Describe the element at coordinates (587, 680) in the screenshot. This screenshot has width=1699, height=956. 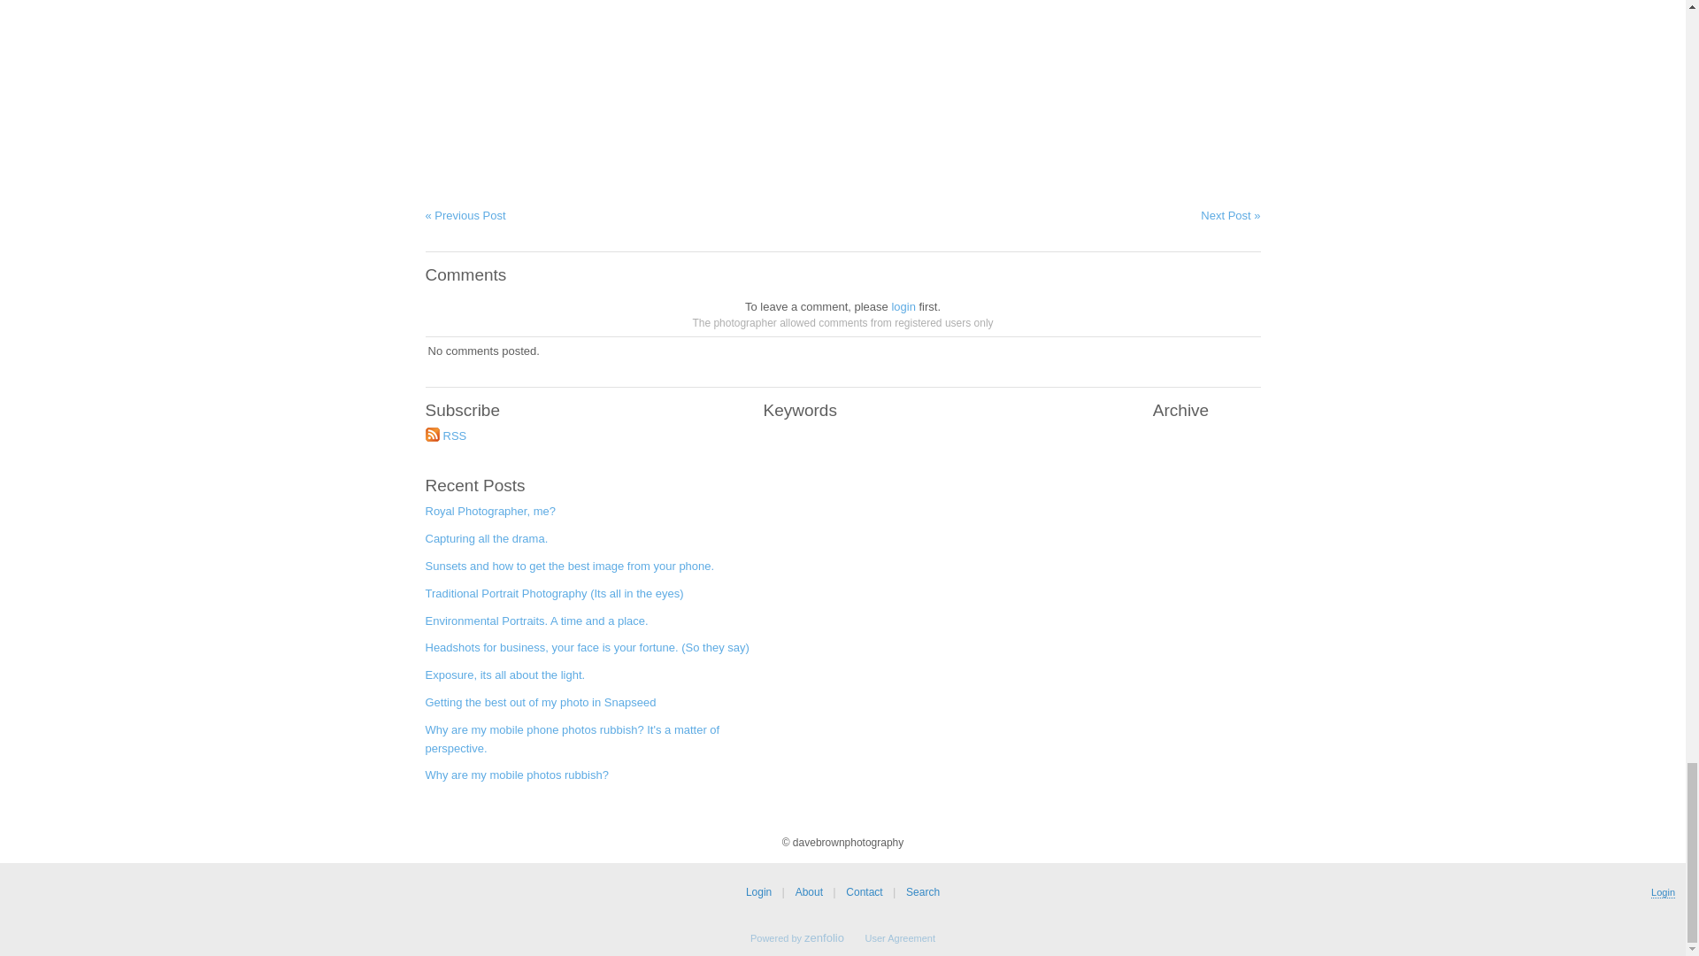
I see `Exposure, its all about the light.` at that location.